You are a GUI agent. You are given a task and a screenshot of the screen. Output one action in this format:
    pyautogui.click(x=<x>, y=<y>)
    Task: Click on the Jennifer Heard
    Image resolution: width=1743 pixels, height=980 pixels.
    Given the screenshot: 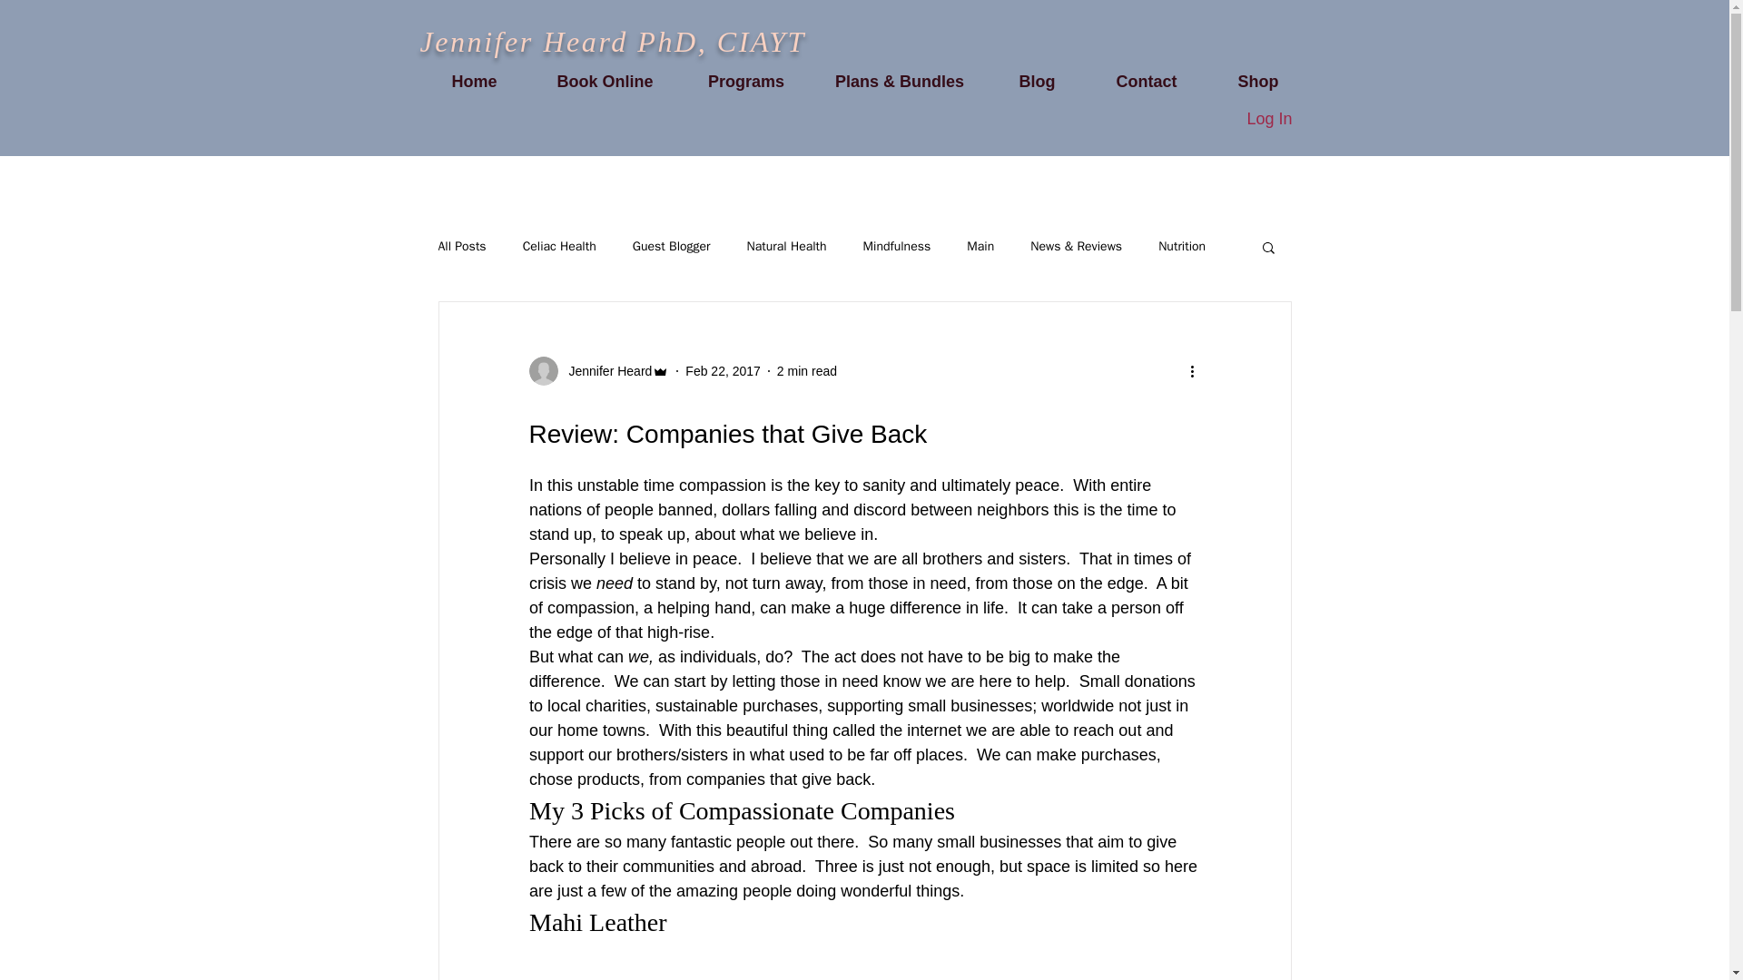 What is the action you would take?
    pyautogui.click(x=605, y=370)
    